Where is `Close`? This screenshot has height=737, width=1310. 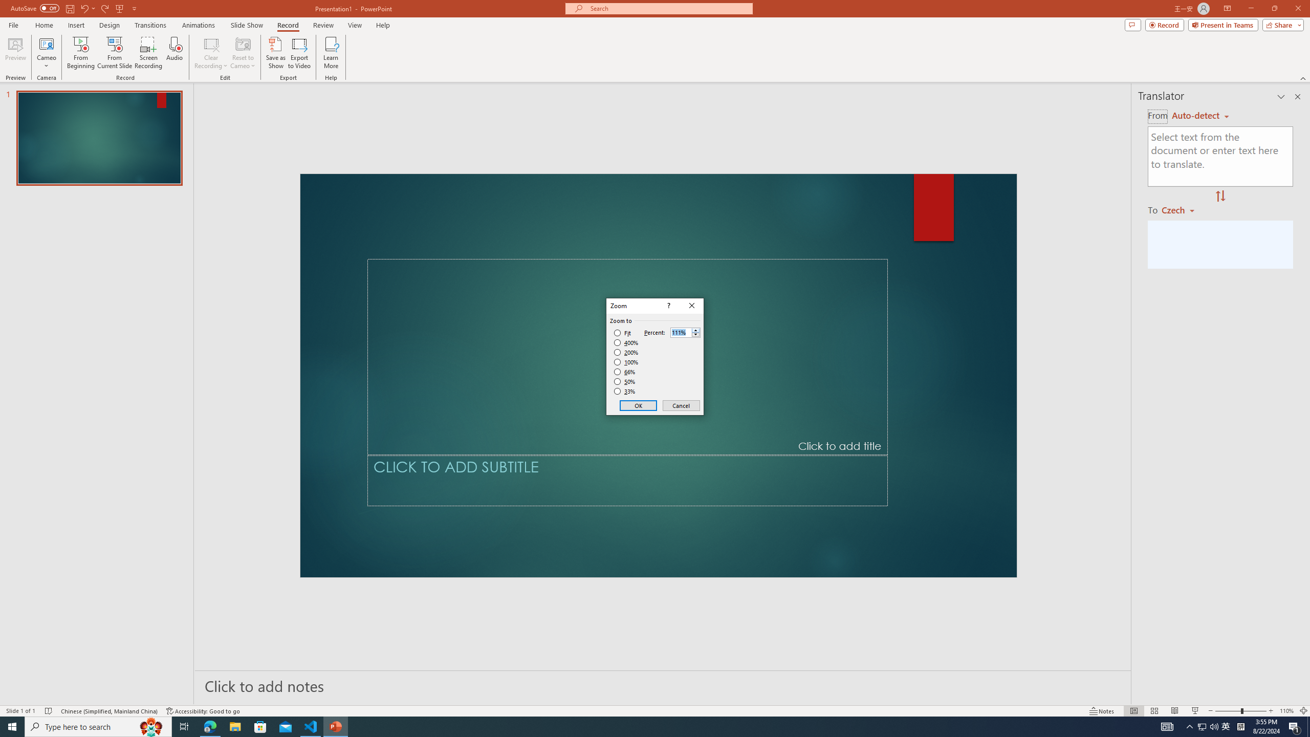
Close is located at coordinates (1292, 16).